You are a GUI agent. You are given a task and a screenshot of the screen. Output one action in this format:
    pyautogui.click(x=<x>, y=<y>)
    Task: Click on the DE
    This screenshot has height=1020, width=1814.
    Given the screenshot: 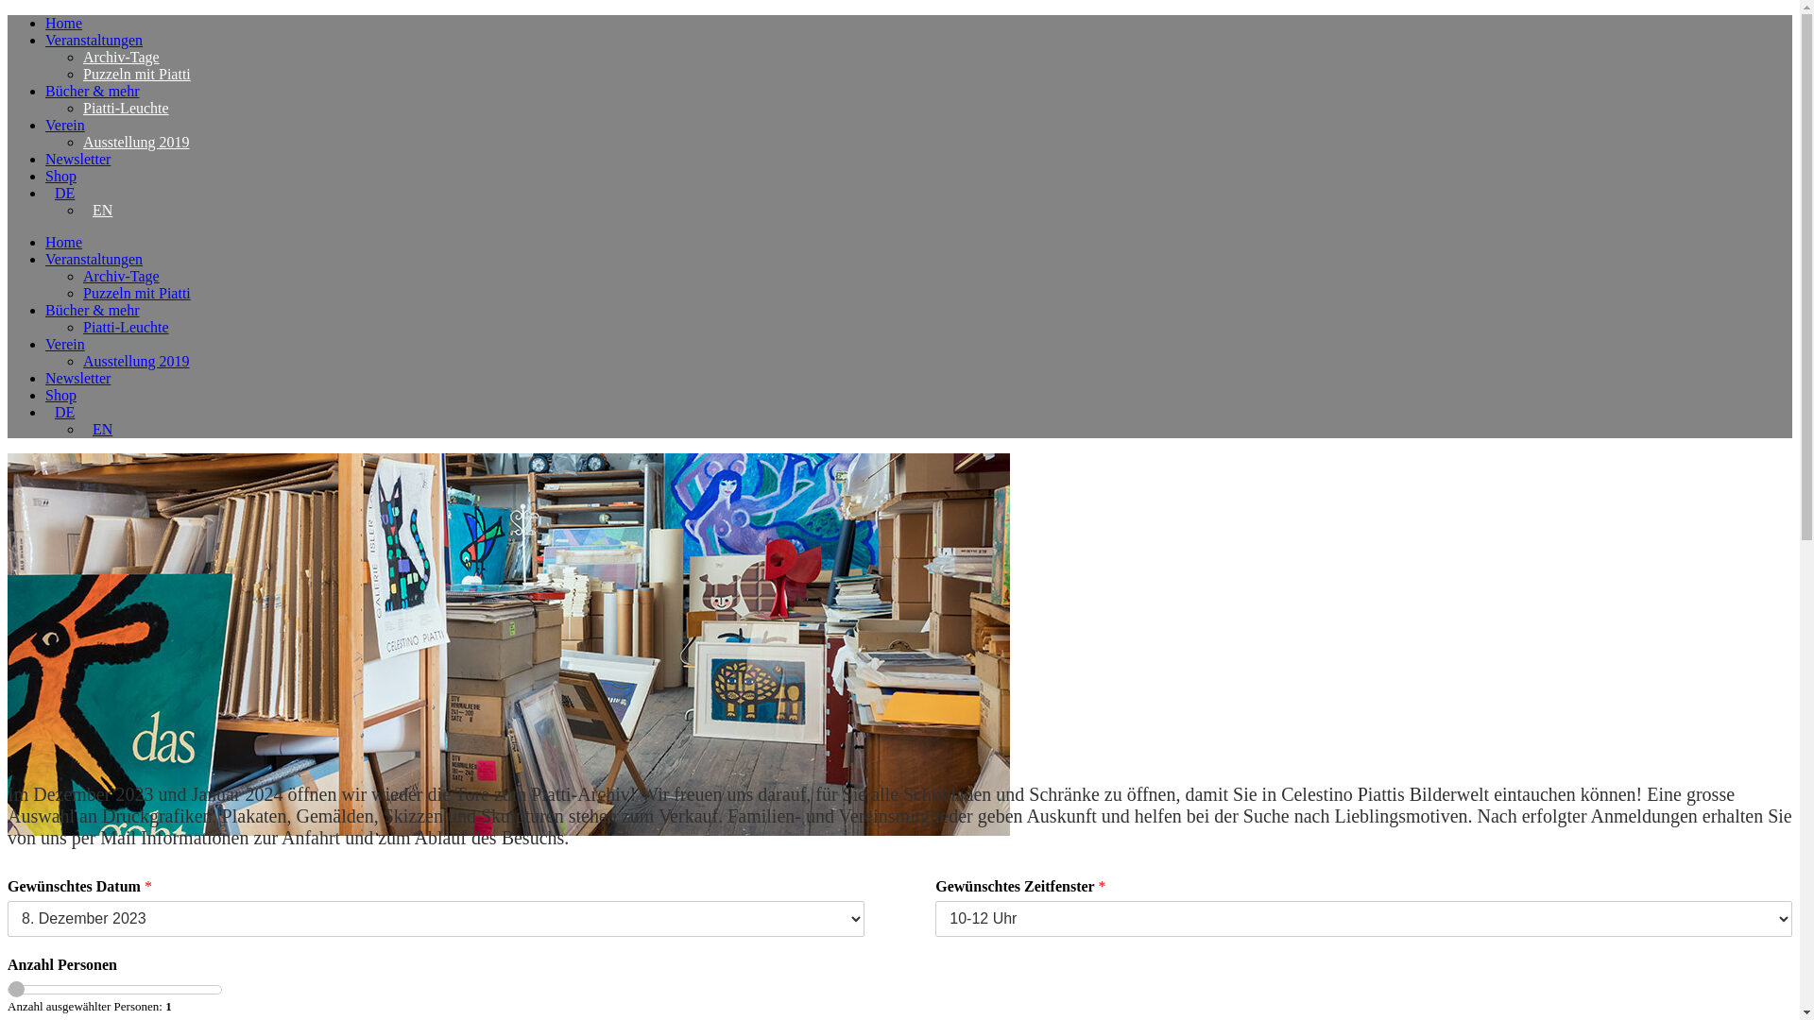 What is the action you would take?
    pyautogui.click(x=64, y=193)
    